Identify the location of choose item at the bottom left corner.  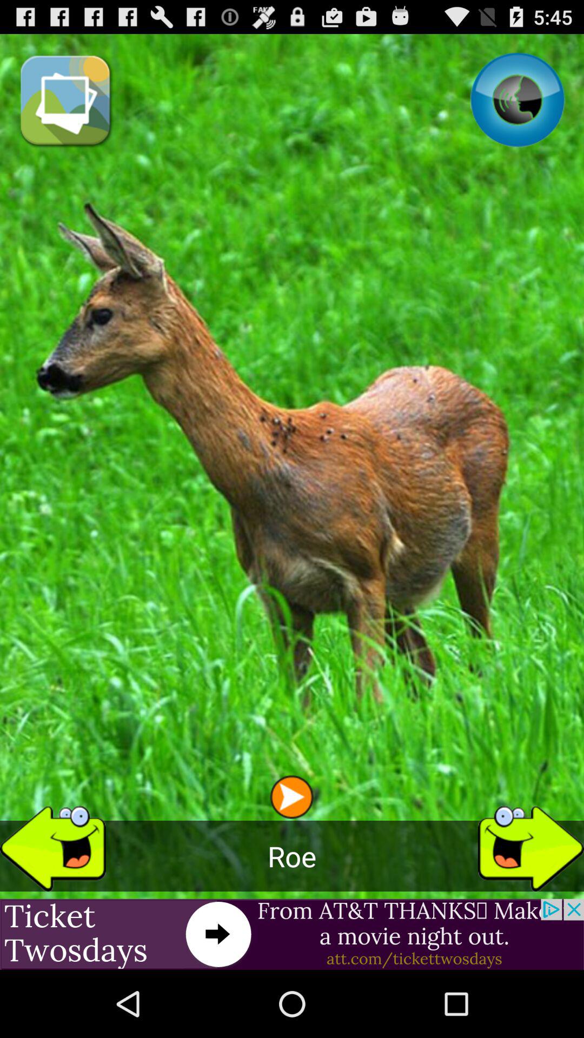
(53, 844).